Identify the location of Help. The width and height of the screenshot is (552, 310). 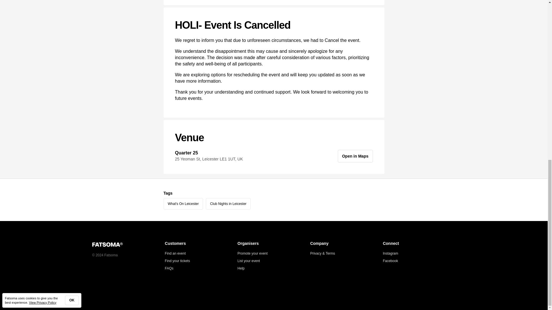
(241, 268).